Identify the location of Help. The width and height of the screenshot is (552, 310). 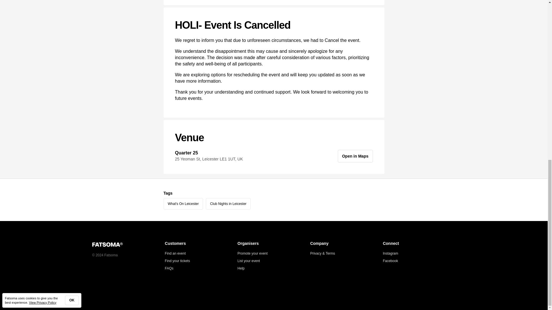
(241, 268).